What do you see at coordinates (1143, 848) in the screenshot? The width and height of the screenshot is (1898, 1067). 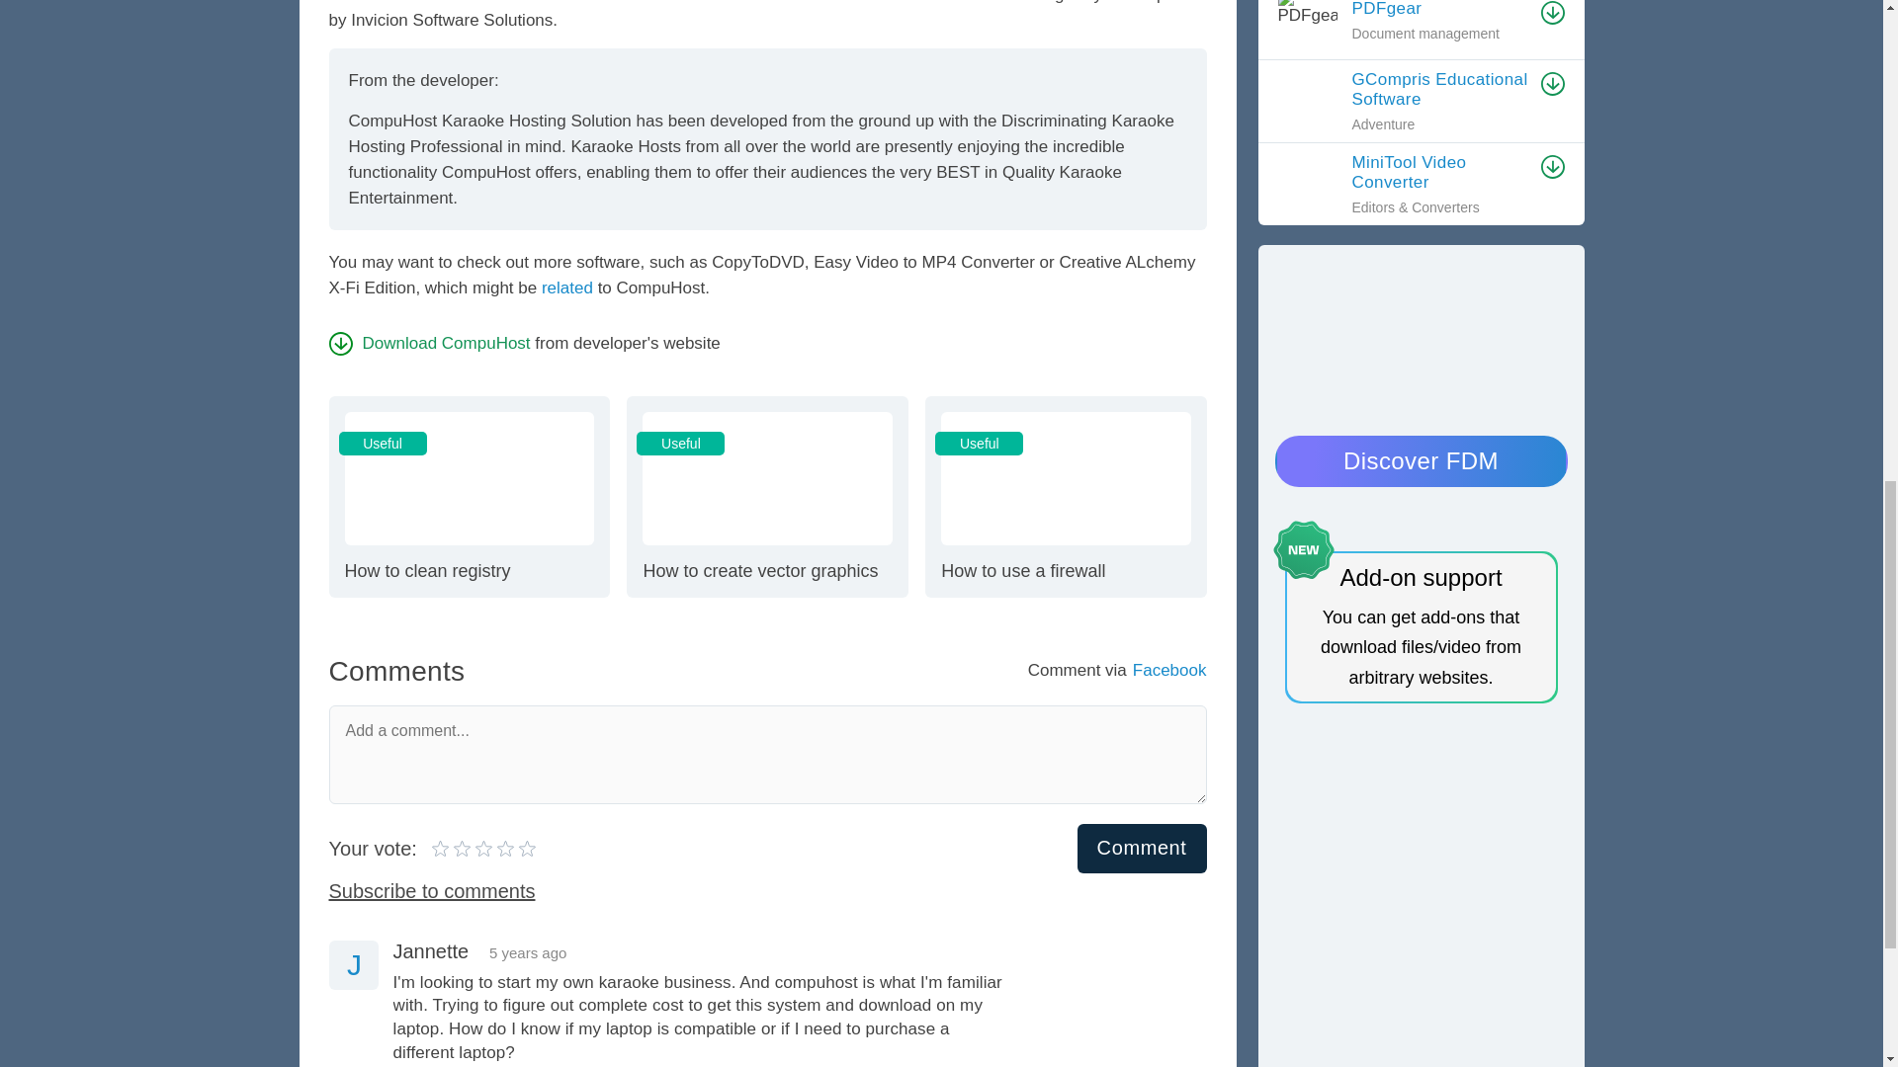 I see `related` at bounding box center [1143, 848].